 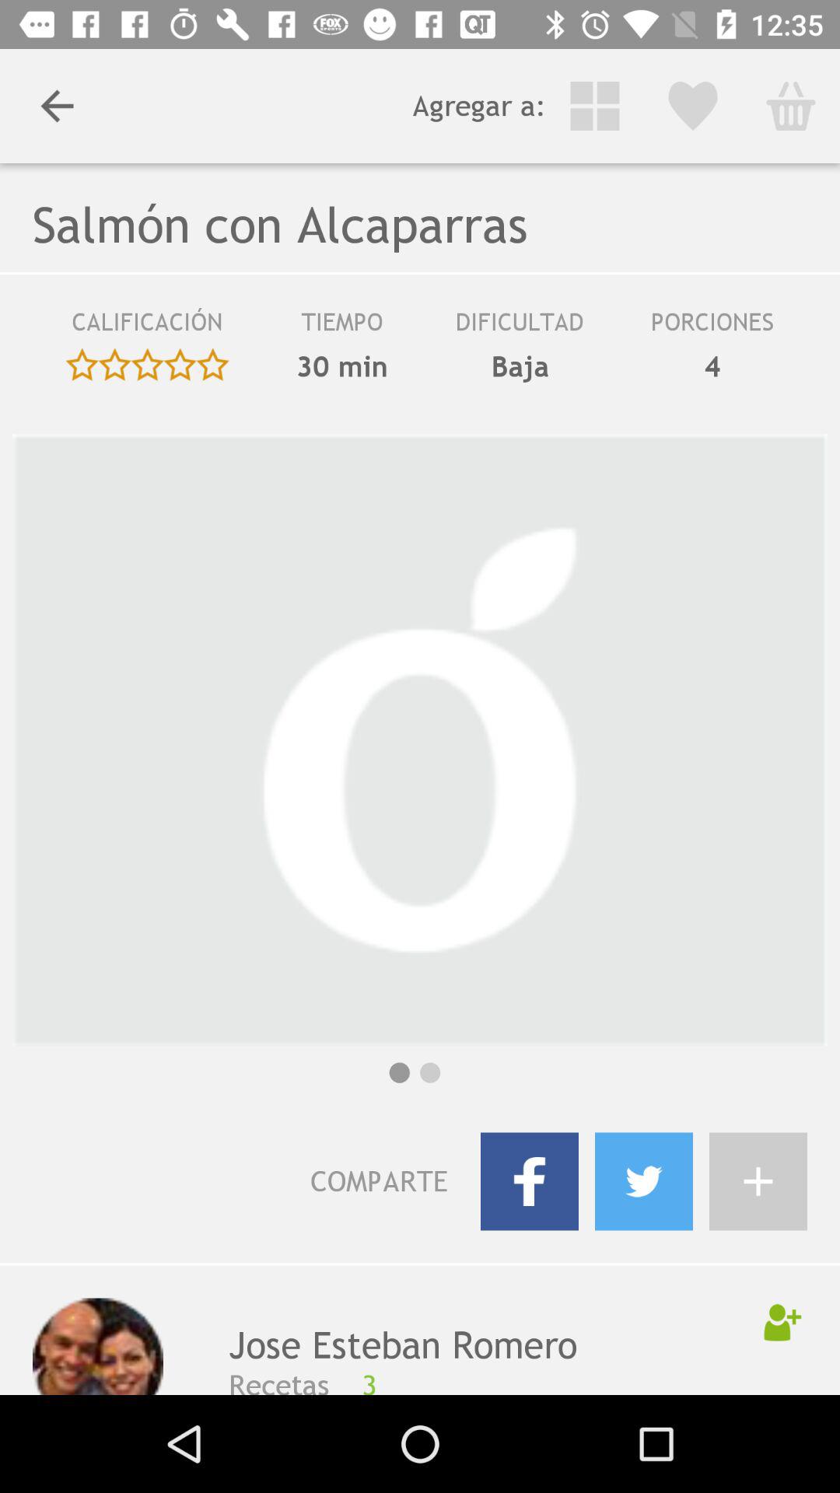 I want to click on add user, so click(x=782, y=1322).